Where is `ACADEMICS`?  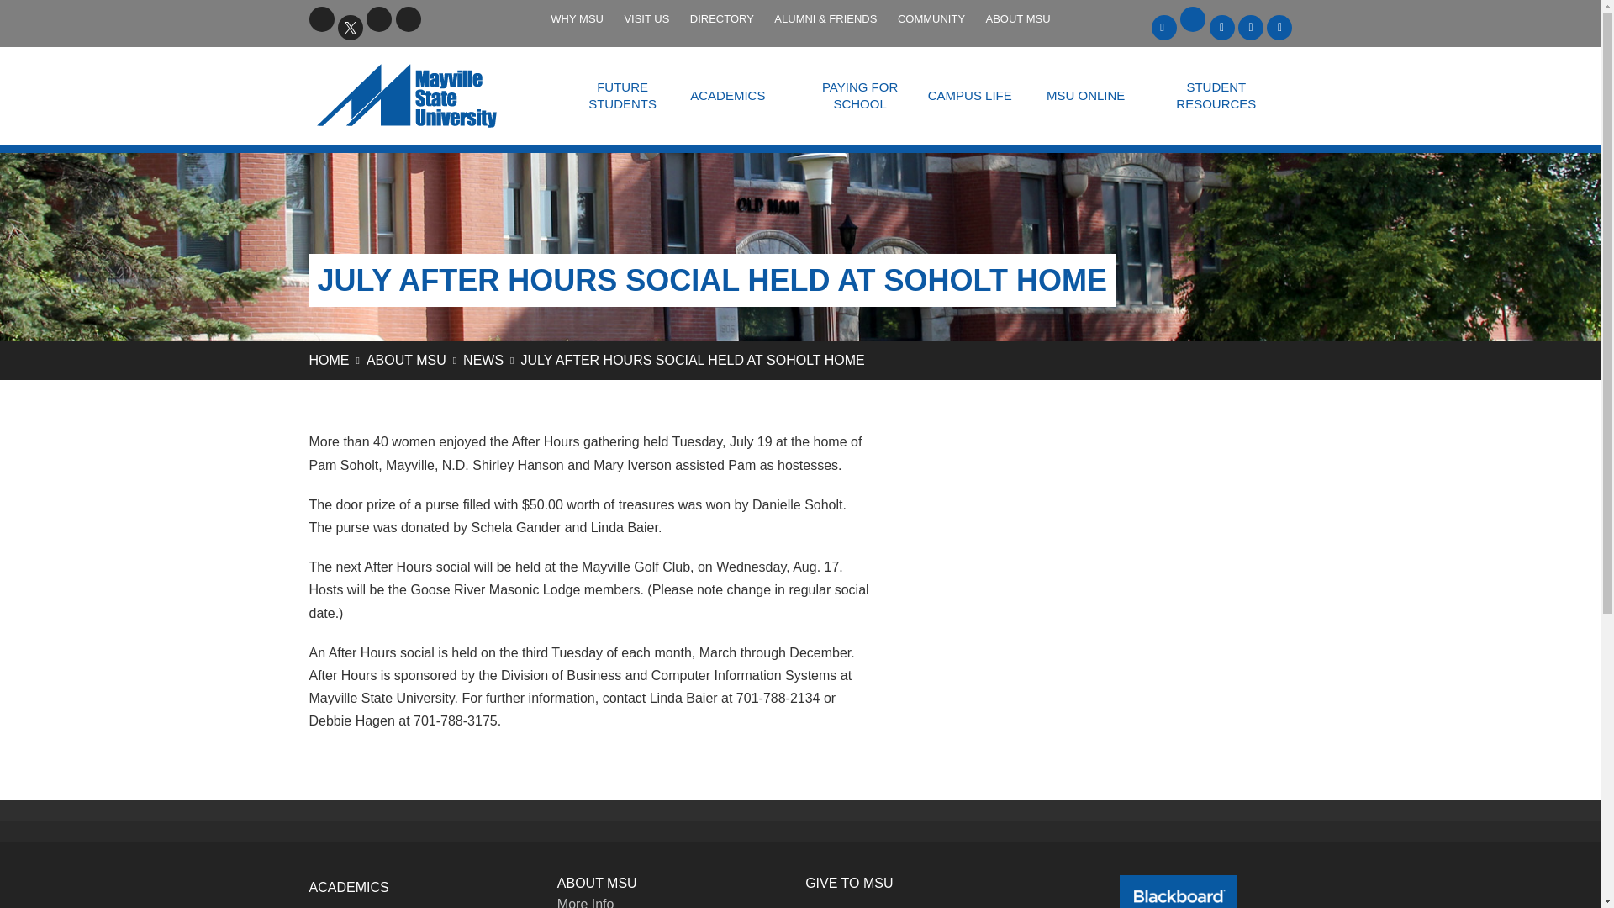
ACADEMICS is located at coordinates (726, 95).